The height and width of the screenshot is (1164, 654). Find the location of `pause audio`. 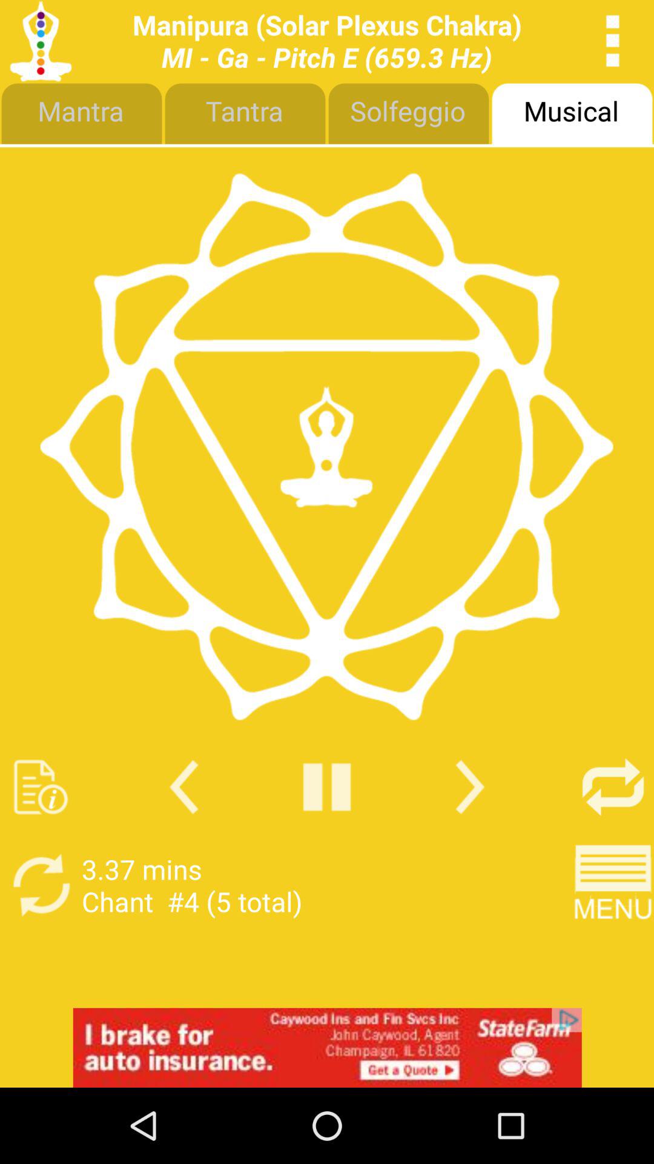

pause audio is located at coordinates (327, 787).